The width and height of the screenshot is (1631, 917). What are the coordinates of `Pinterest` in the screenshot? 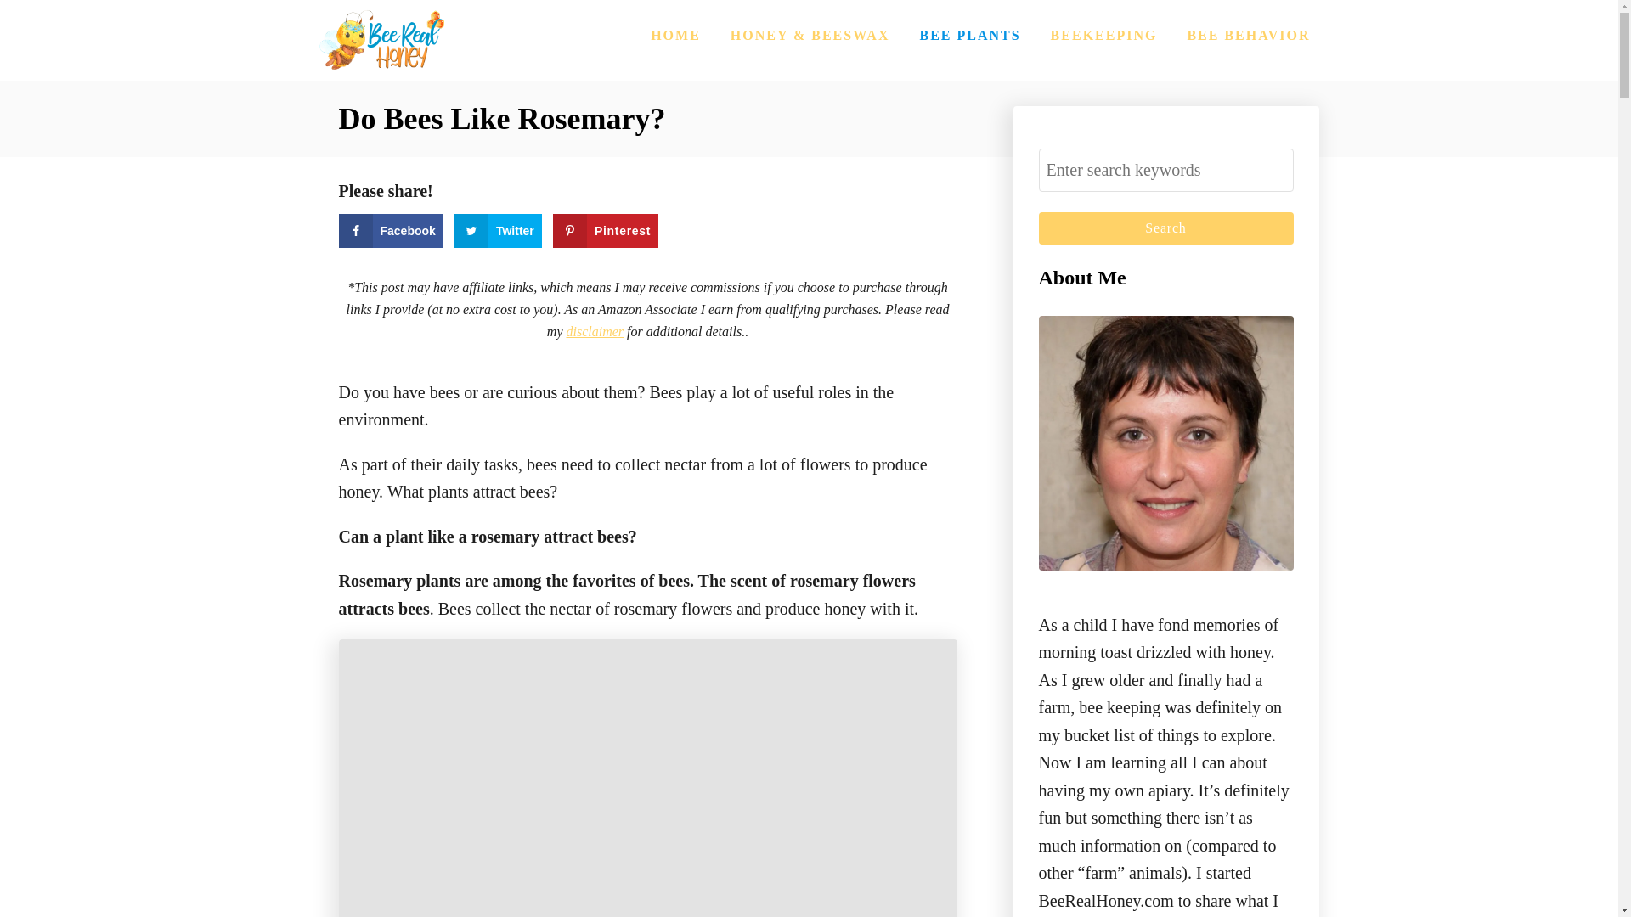 It's located at (605, 230).